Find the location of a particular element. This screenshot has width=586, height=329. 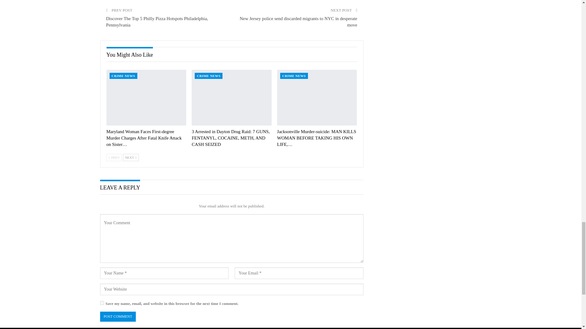

Post Comment is located at coordinates (118, 317).